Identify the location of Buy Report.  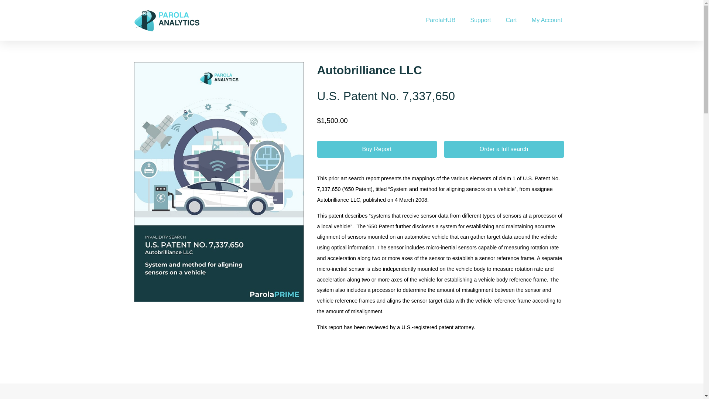
(377, 149).